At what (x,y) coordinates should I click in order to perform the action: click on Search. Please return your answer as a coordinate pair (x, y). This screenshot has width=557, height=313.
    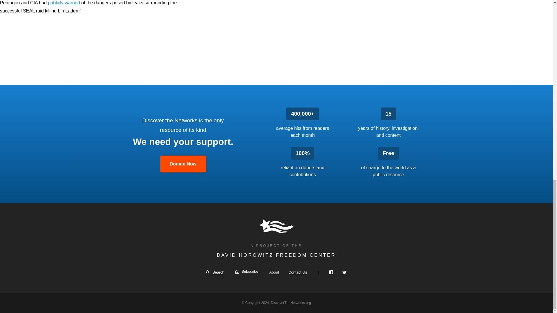
    Looking at the image, I should click on (215, 272).